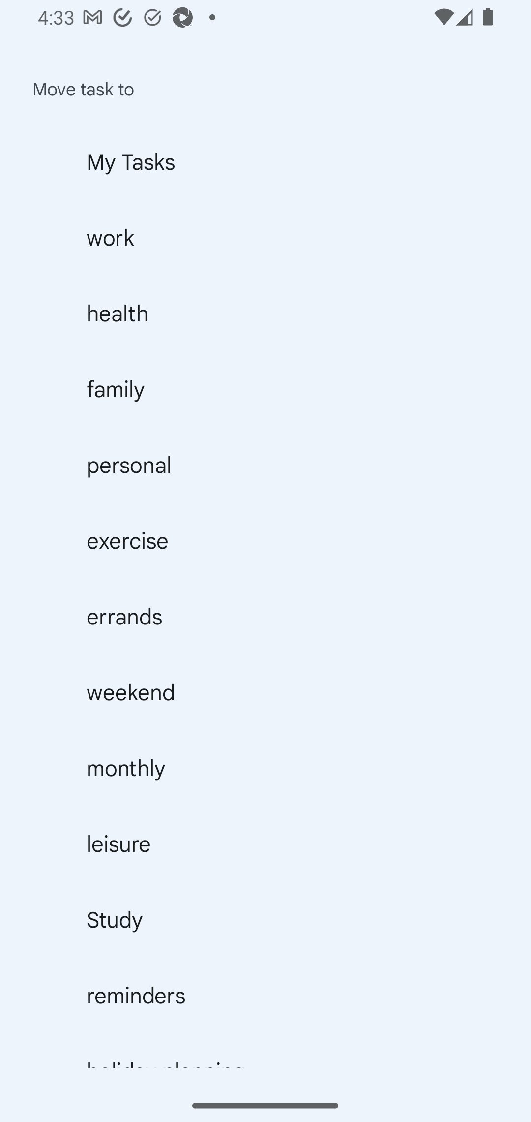  I want to click on personal, so click(265, 465).